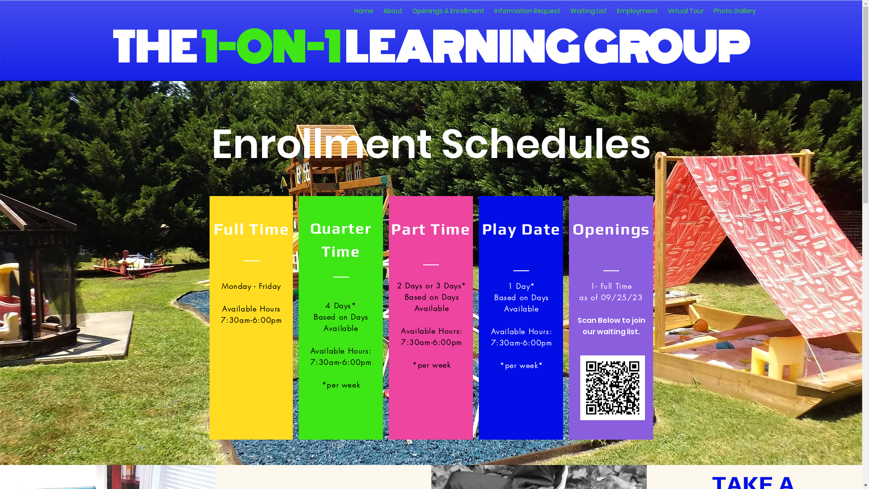 The image size is (869, 489). What do you see at coordinates (588, 11) in the screenshot?
I see `Waiting List` at bounding box center [588, 11].